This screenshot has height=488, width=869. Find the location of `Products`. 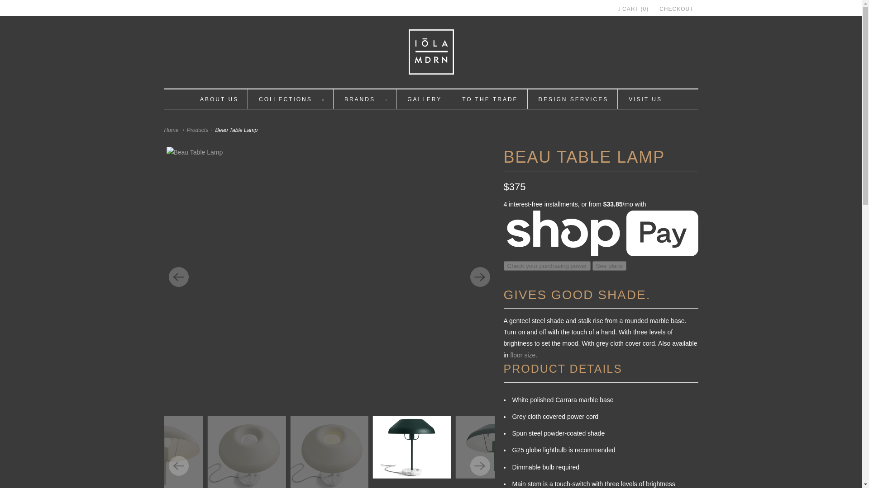

Products is located at coordinates (198, 130).